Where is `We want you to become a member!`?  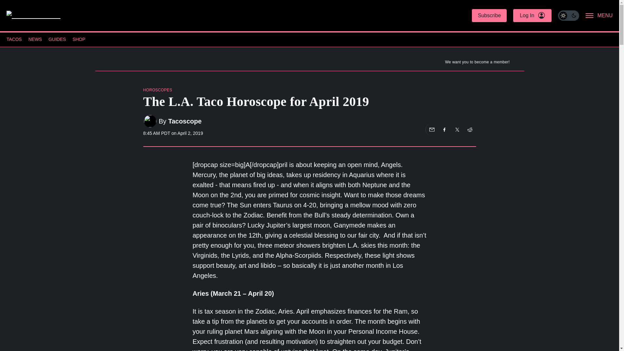 We want you to become a member! is located at coordinates (309, 63).